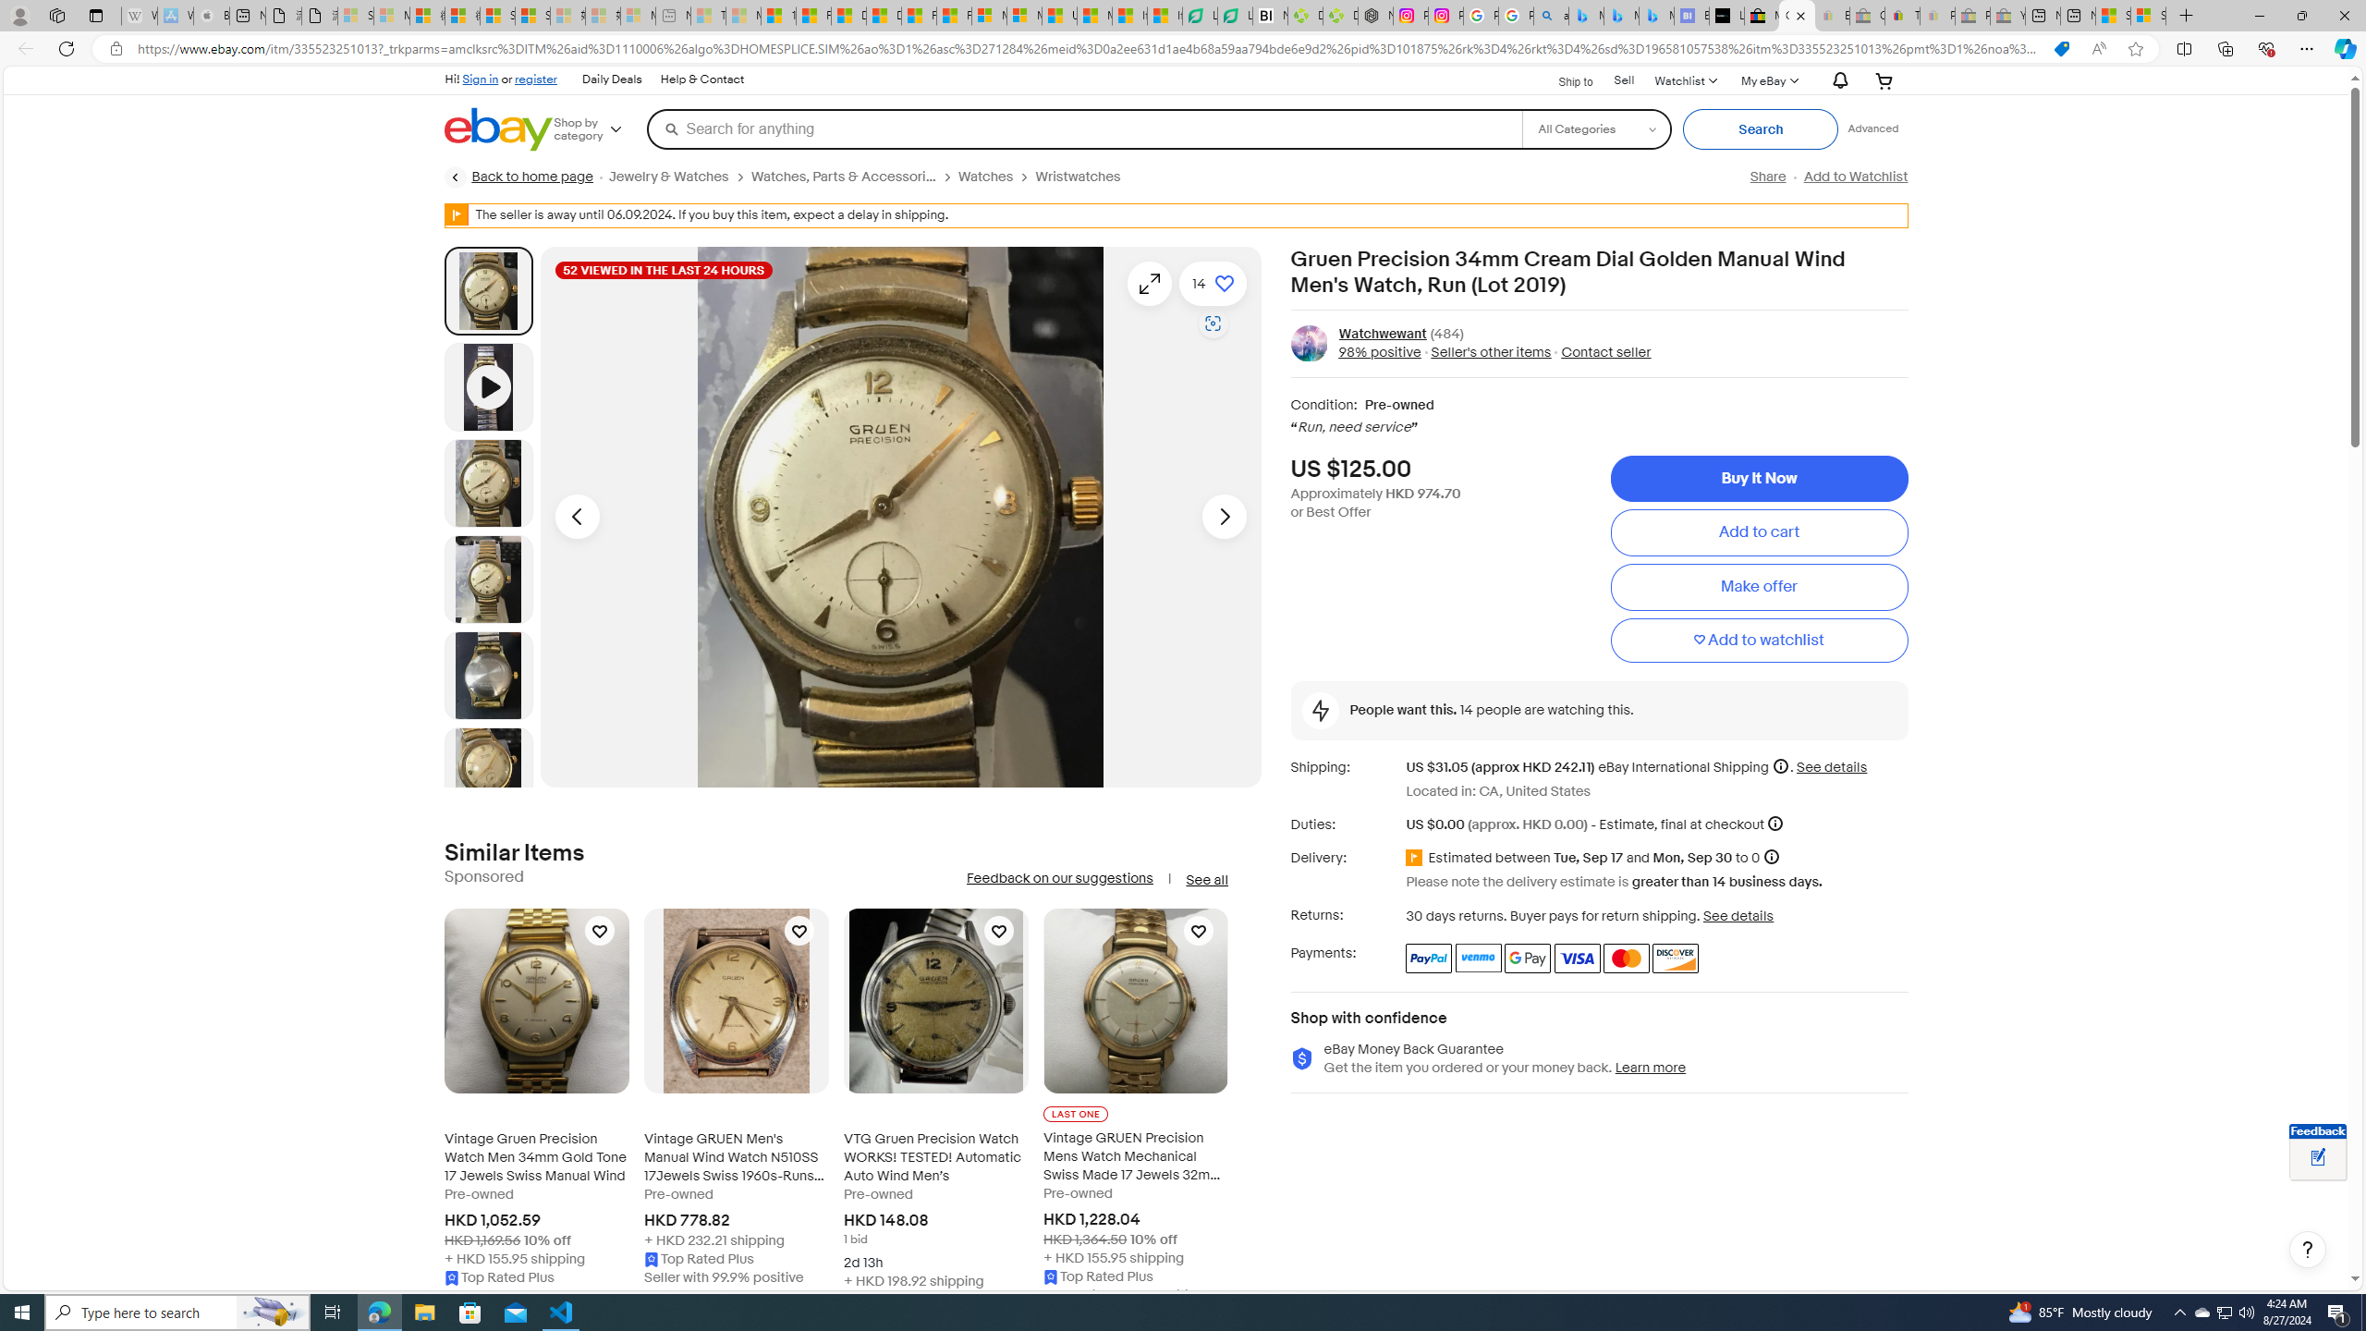 Image resolution: width=2366 pixels, height=1331 pixels. What do you see at coordinates (1884, 79) in the screenshot?
I see `Your shopping cart` at bounding box center [1884, 79].